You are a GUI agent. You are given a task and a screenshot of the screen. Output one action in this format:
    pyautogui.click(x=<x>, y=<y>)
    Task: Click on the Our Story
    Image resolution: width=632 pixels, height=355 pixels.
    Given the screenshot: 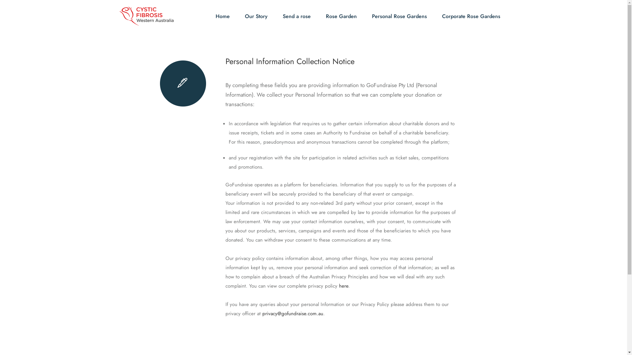 What is the action you would take?
    pyautogui.click(x=256, y=16)
    